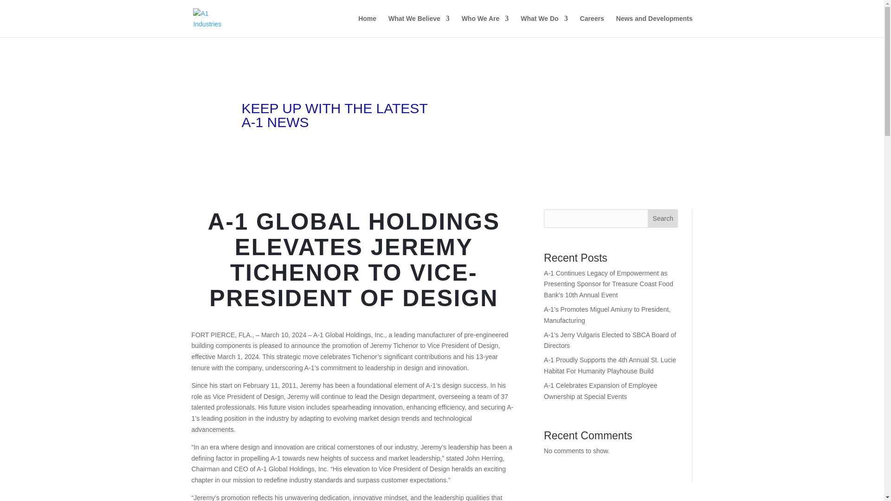 This screenshot has height=501, width=891. Describe the element at coordinates (367, 26) in the screenshot. I see `Home` at that location.